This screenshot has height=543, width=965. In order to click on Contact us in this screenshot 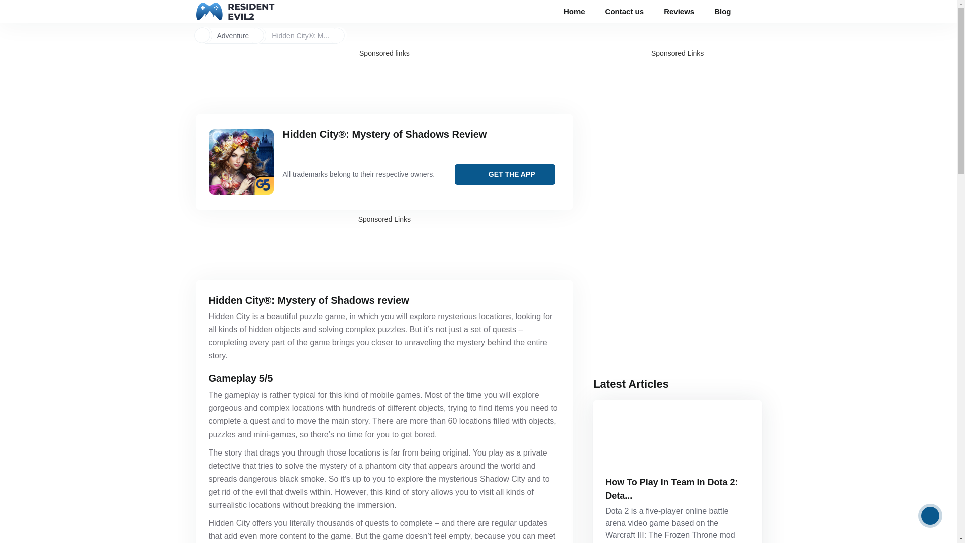, I will do `click(624, 12)`.